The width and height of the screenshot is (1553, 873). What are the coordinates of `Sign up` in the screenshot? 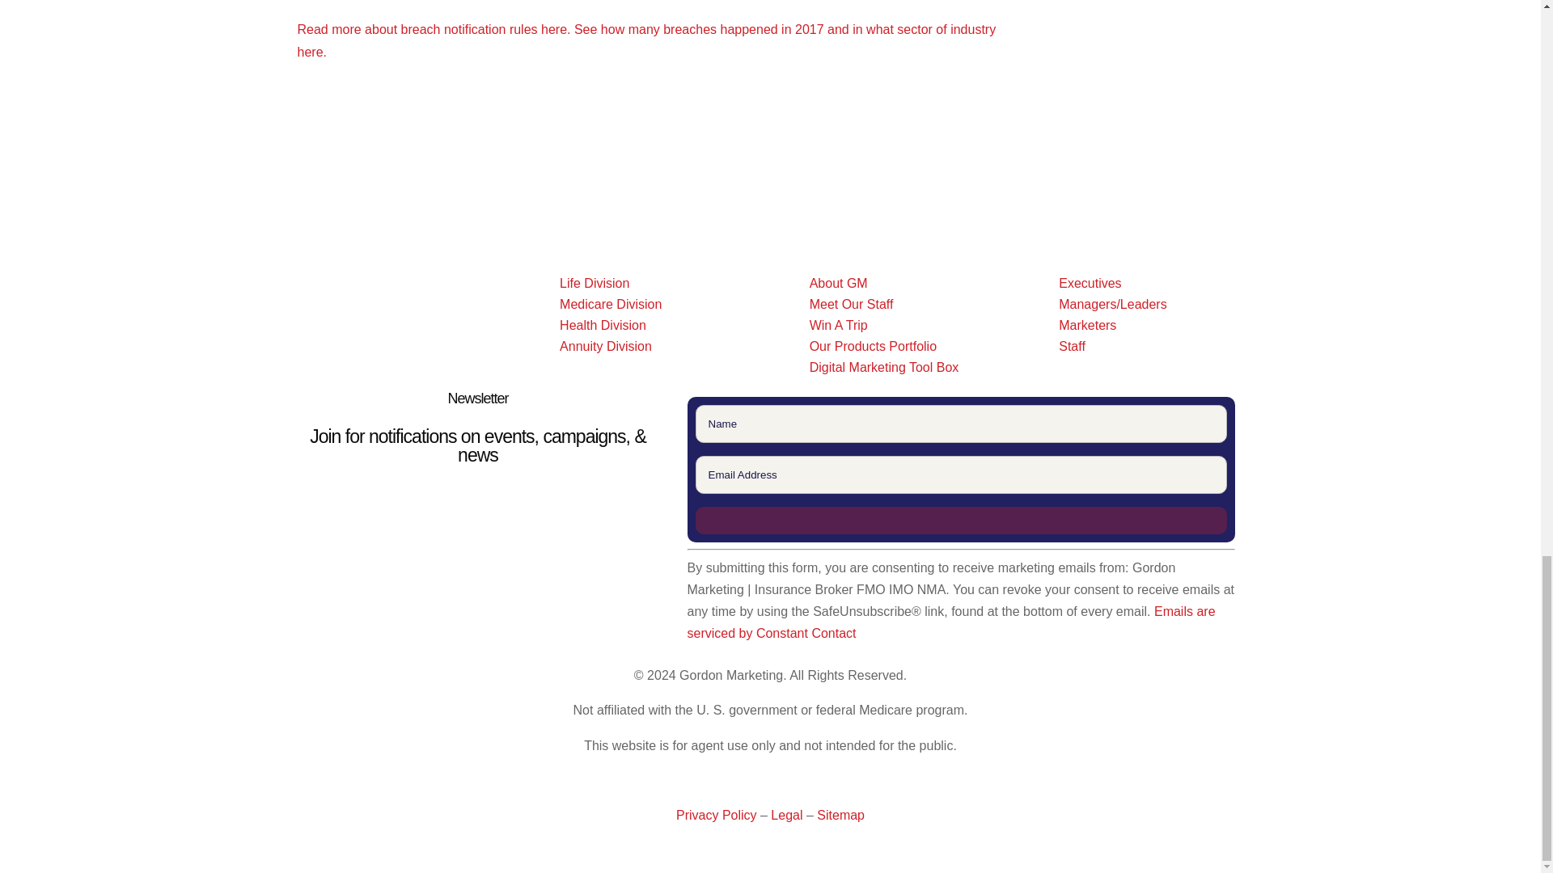 It's located at (962, 521).